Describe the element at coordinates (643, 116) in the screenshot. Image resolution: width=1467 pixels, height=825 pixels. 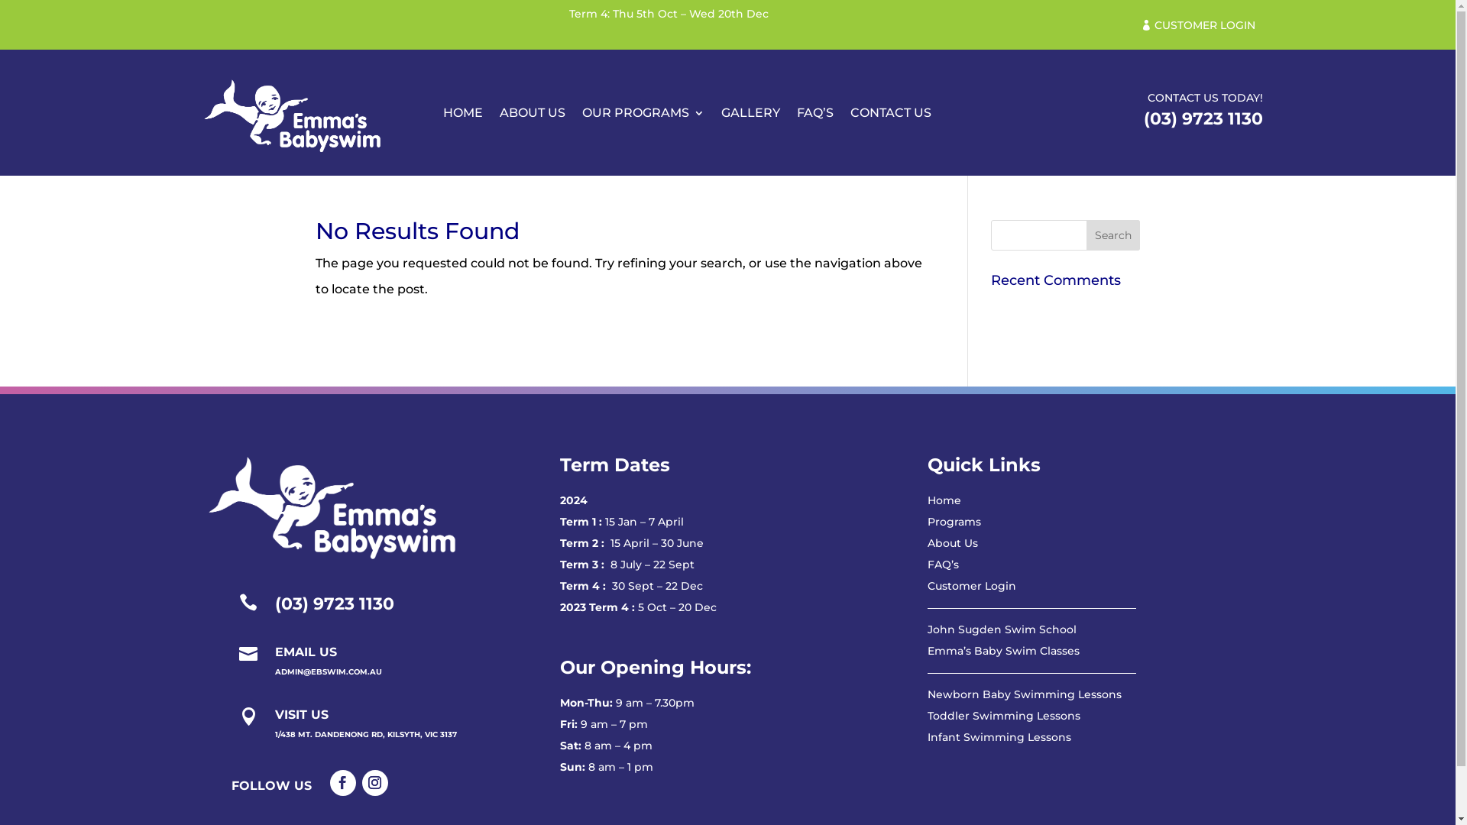
I see `OUR PROGRAMS` at that location.